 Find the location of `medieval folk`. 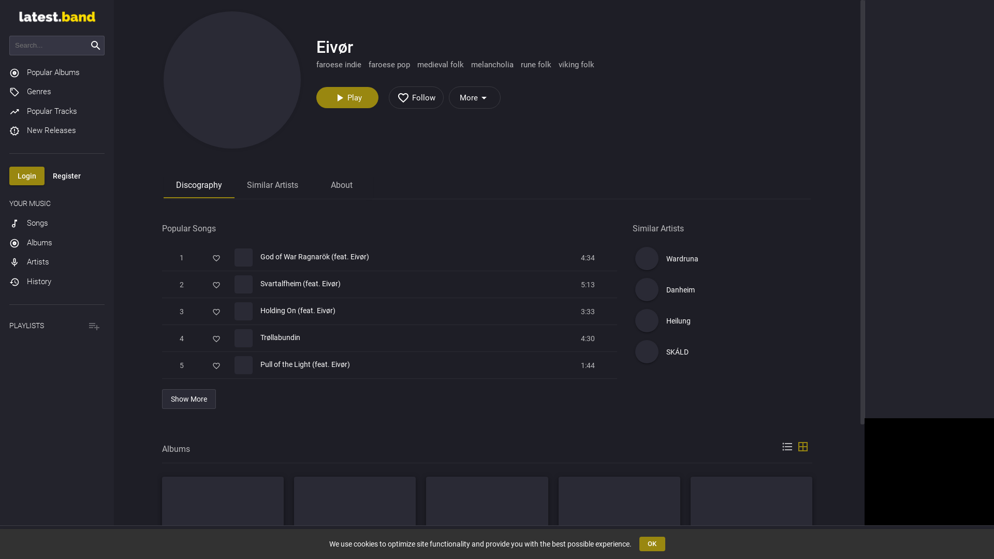

medieval folk is located at coordinates (444, 65).